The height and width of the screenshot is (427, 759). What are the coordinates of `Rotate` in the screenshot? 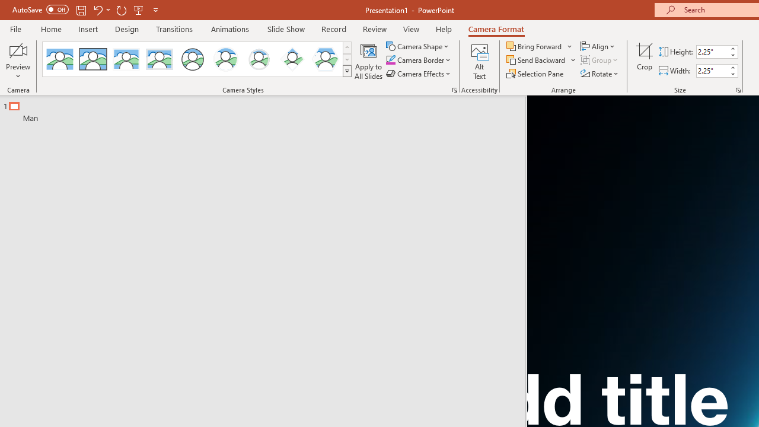 It's located at (600, 74).